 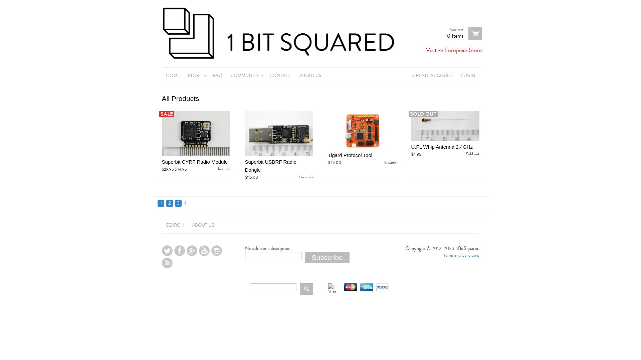 What do you see at coordinates (462, 34) in the screenshot?
I see `View cart
Your cart
0 Items` at bounding box center [462, 34].